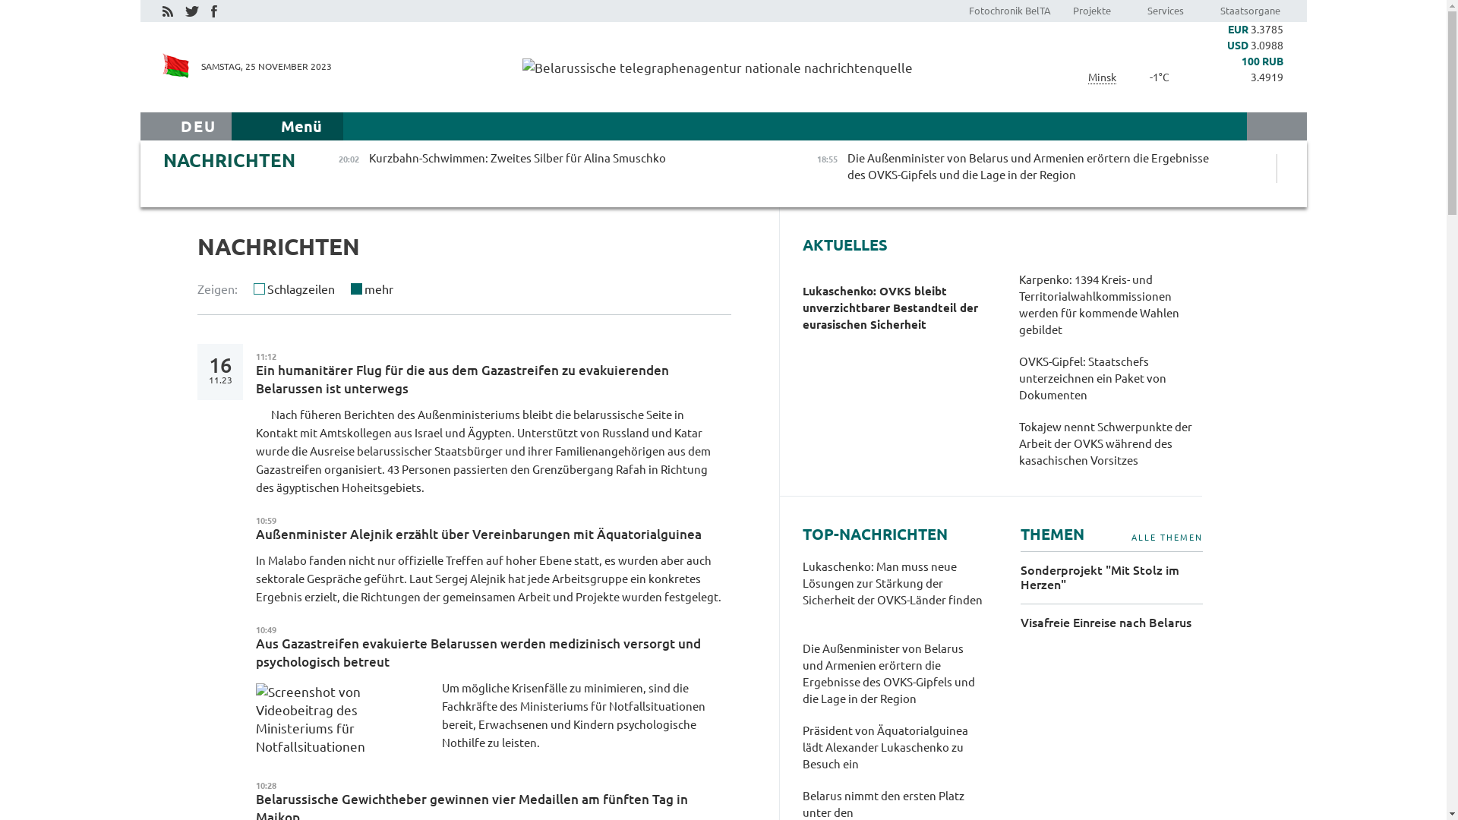  Describe the element at coordinates (1010, 11) in the screenshot. I see `Fotochronik BelTA` at that location.